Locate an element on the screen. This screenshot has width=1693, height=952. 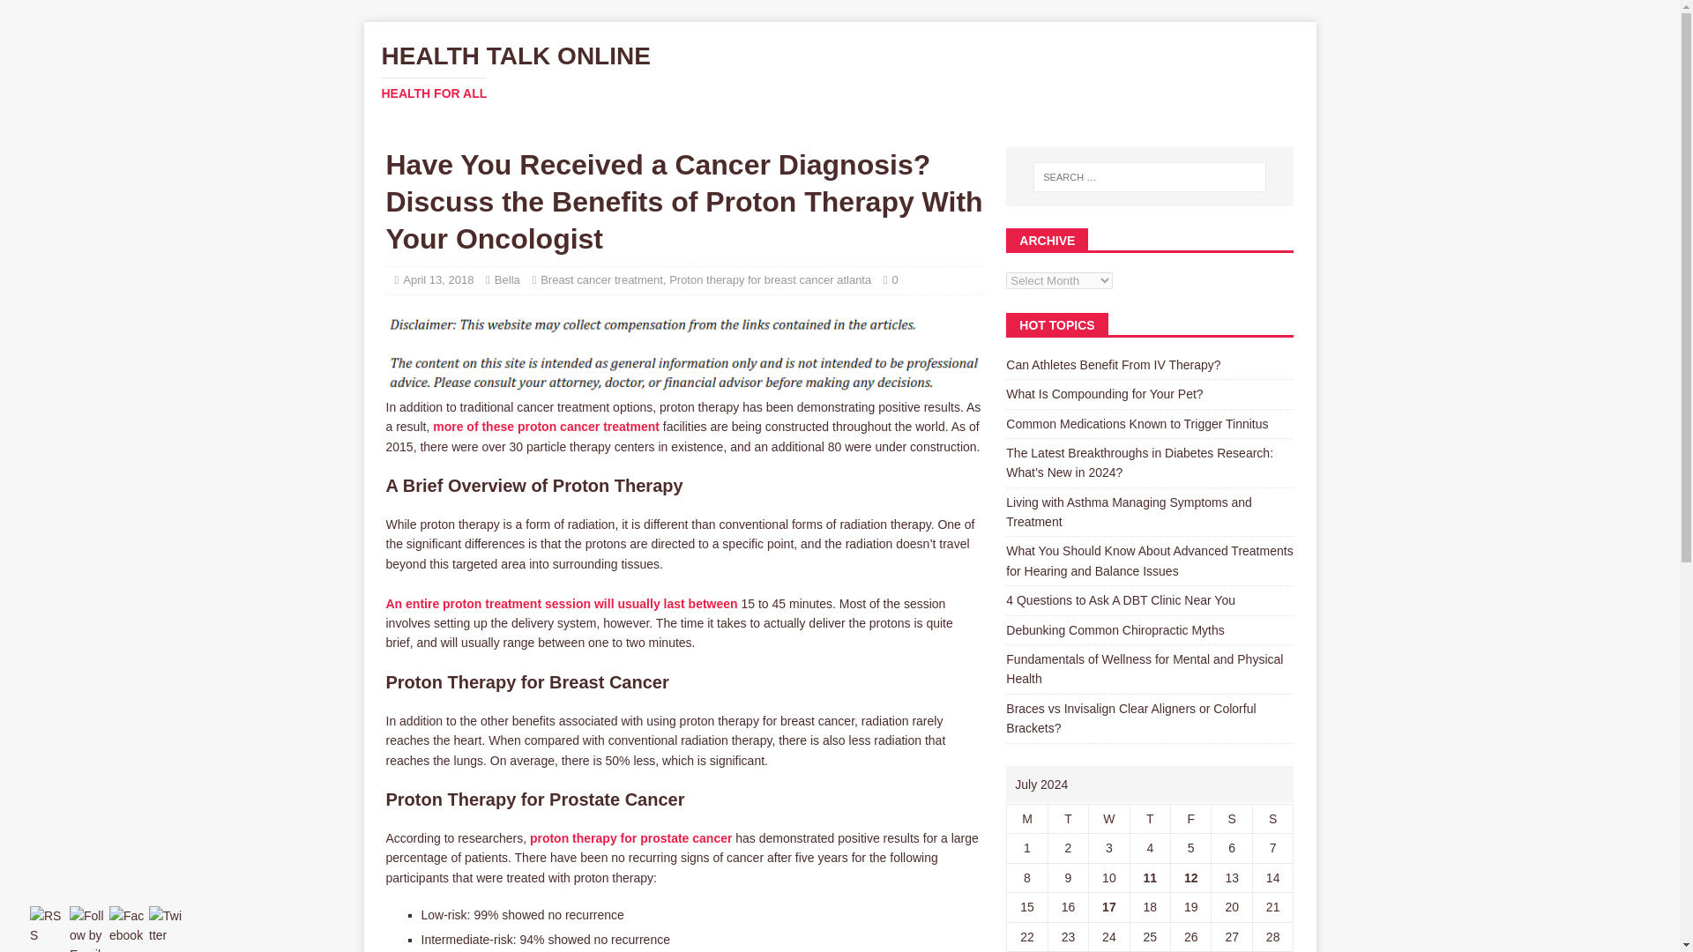
Cancer proton therapy is located at coordinates (547, 427).